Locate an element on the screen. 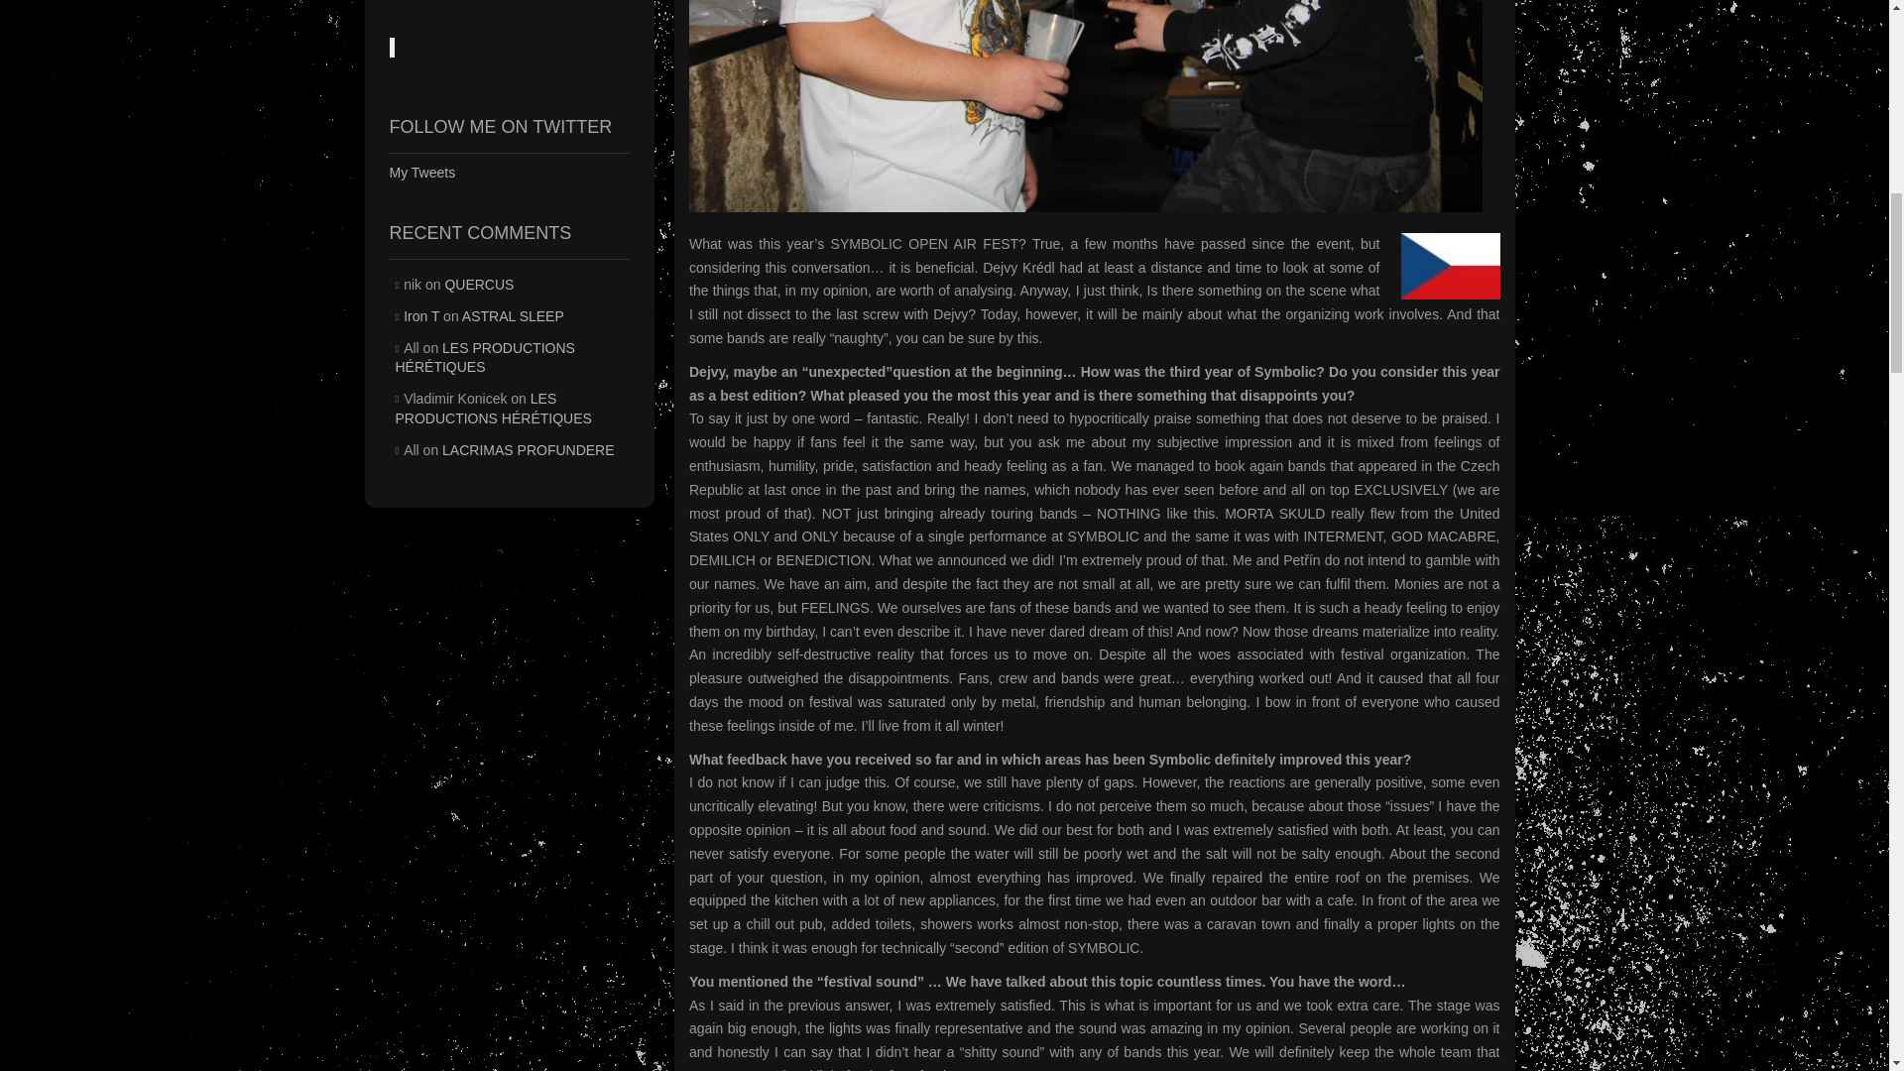  My Tweets is located at coordinates (420, 173).